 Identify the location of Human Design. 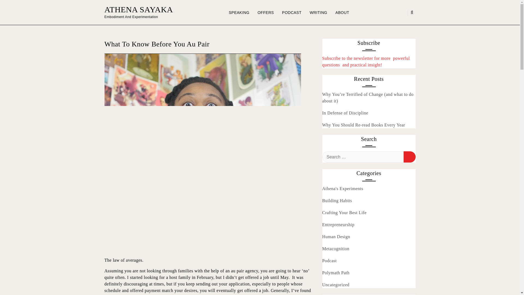
(336, 237).